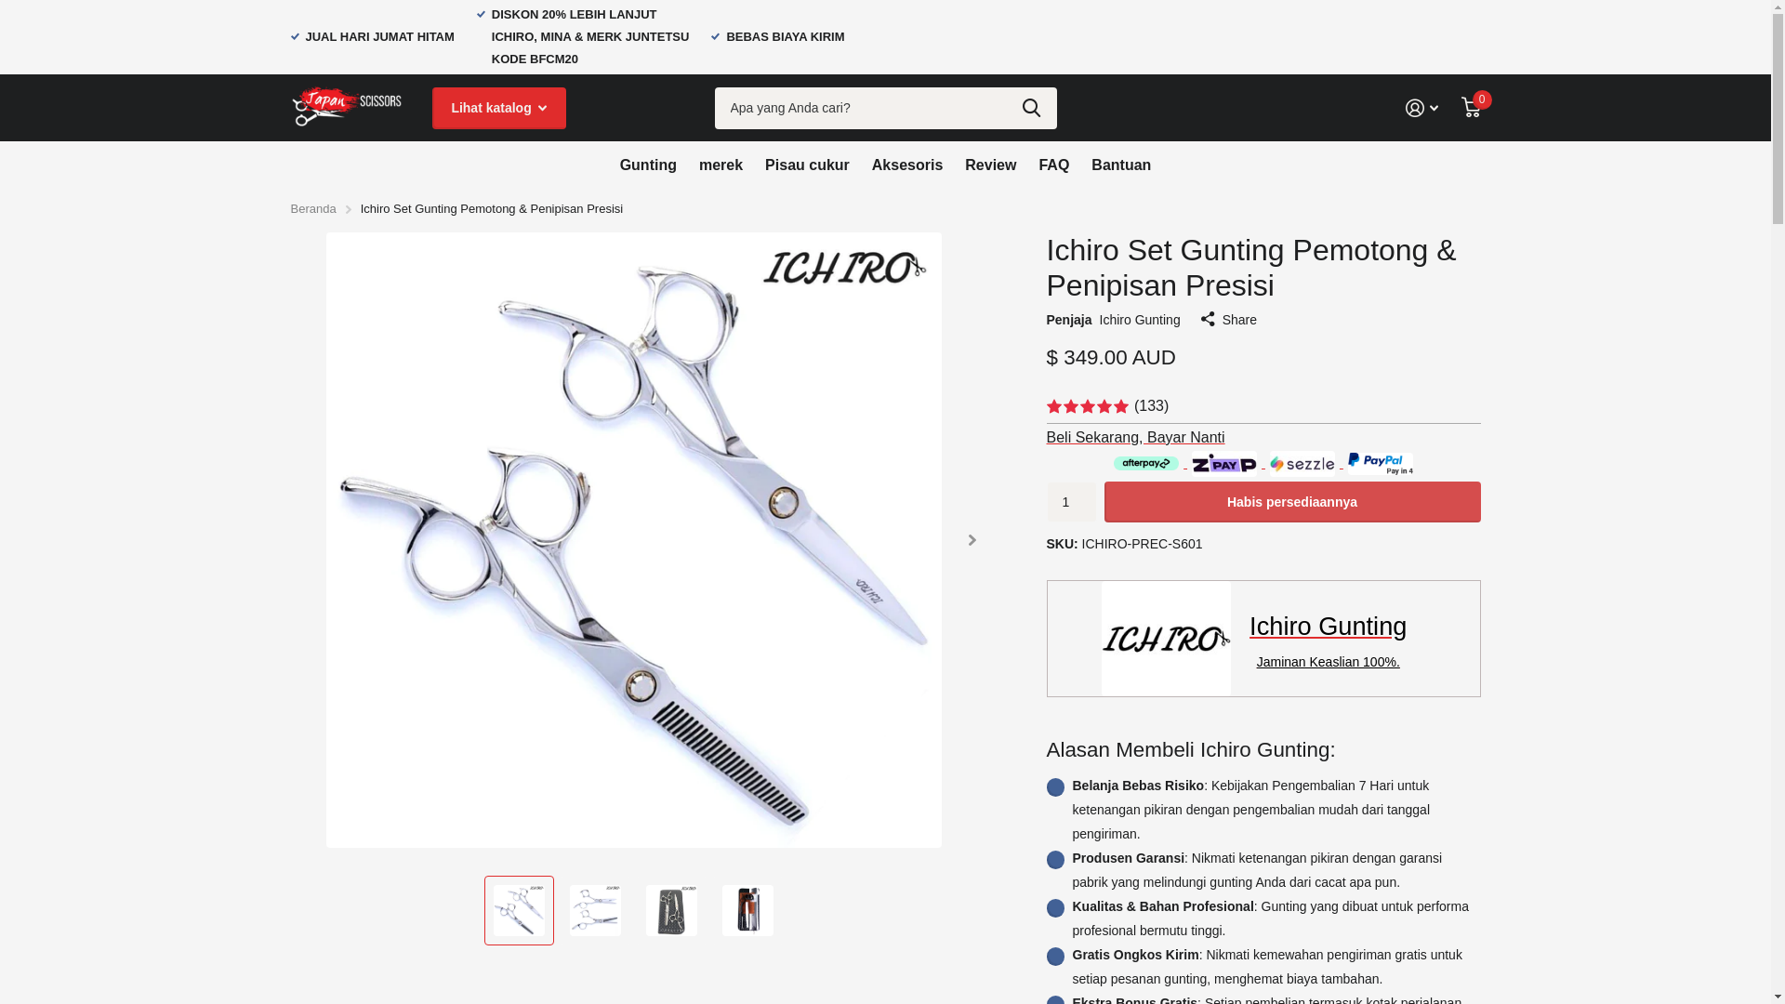 The image size is (1785, 1004). Describe the element at coordinates (498, 108) in the screenshot. I see `Lihat katalog` at that location.